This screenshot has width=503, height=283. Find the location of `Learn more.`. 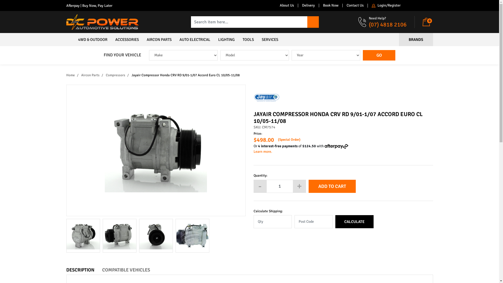

Learn more. is located at coordinates (343, 151).